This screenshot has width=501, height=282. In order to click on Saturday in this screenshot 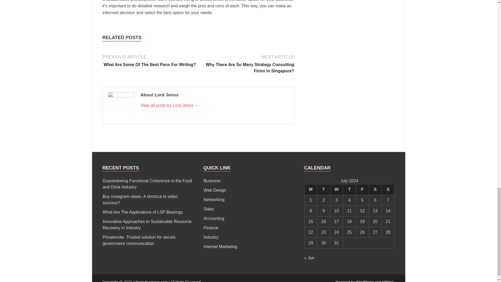, I will do `click(375, 190)`.